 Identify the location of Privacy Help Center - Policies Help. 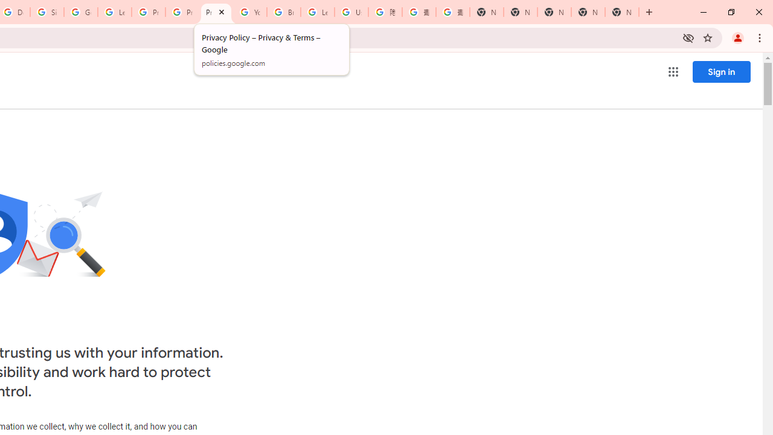
(182, 12).